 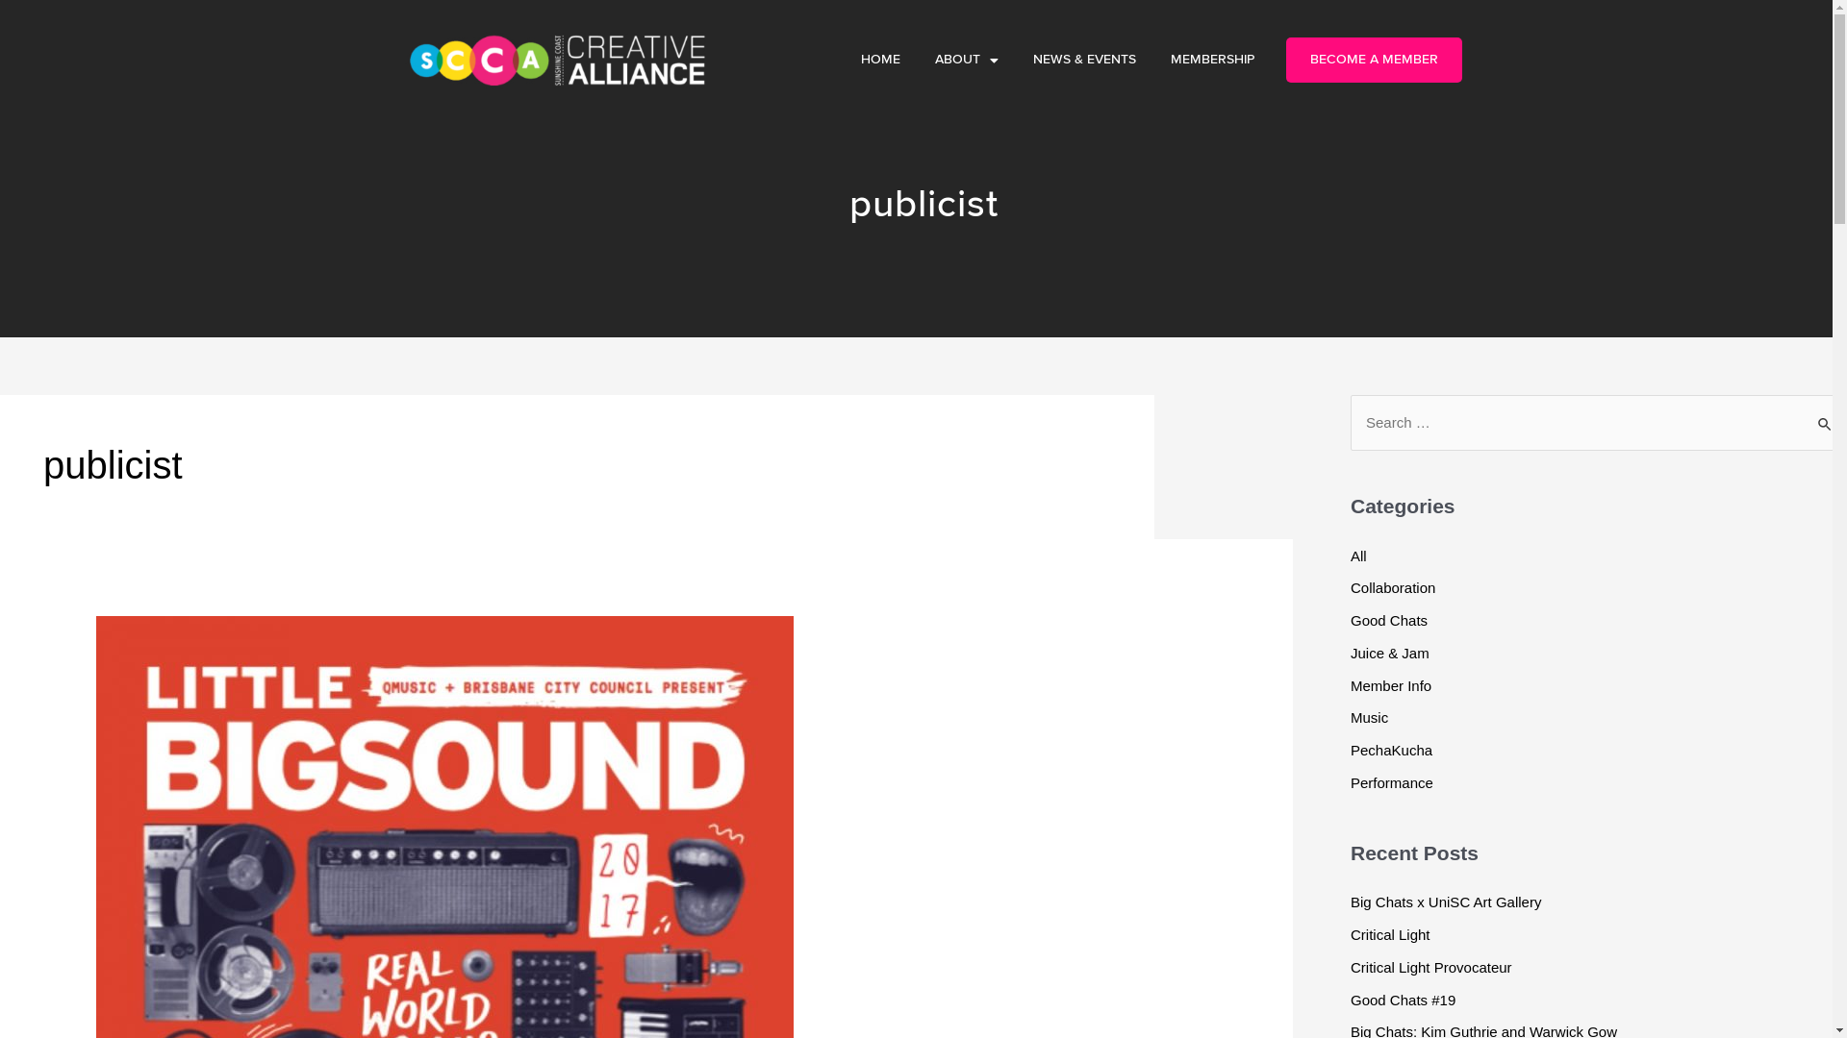 What do you see at coordinates (1392, 782) in the screenshot?
I see `Performance` at bounding box center [1392, 782].